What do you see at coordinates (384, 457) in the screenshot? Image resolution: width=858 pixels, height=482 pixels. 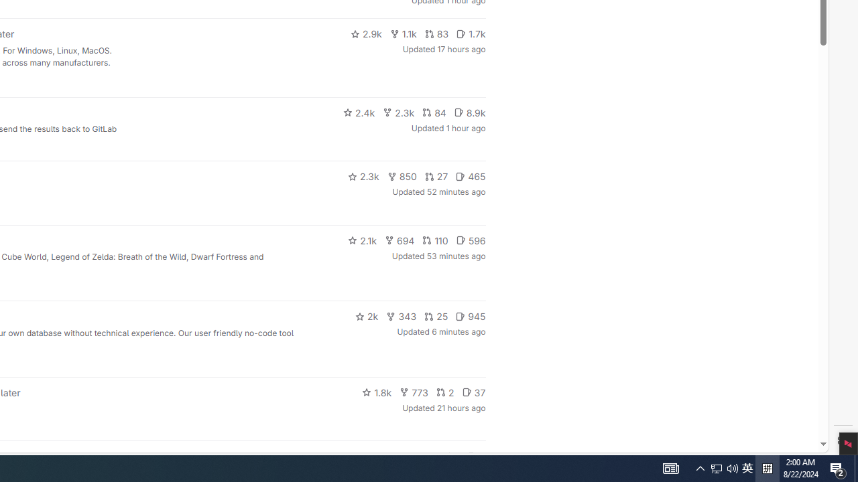 I see `1.4k` at bounding box center [384, 457].